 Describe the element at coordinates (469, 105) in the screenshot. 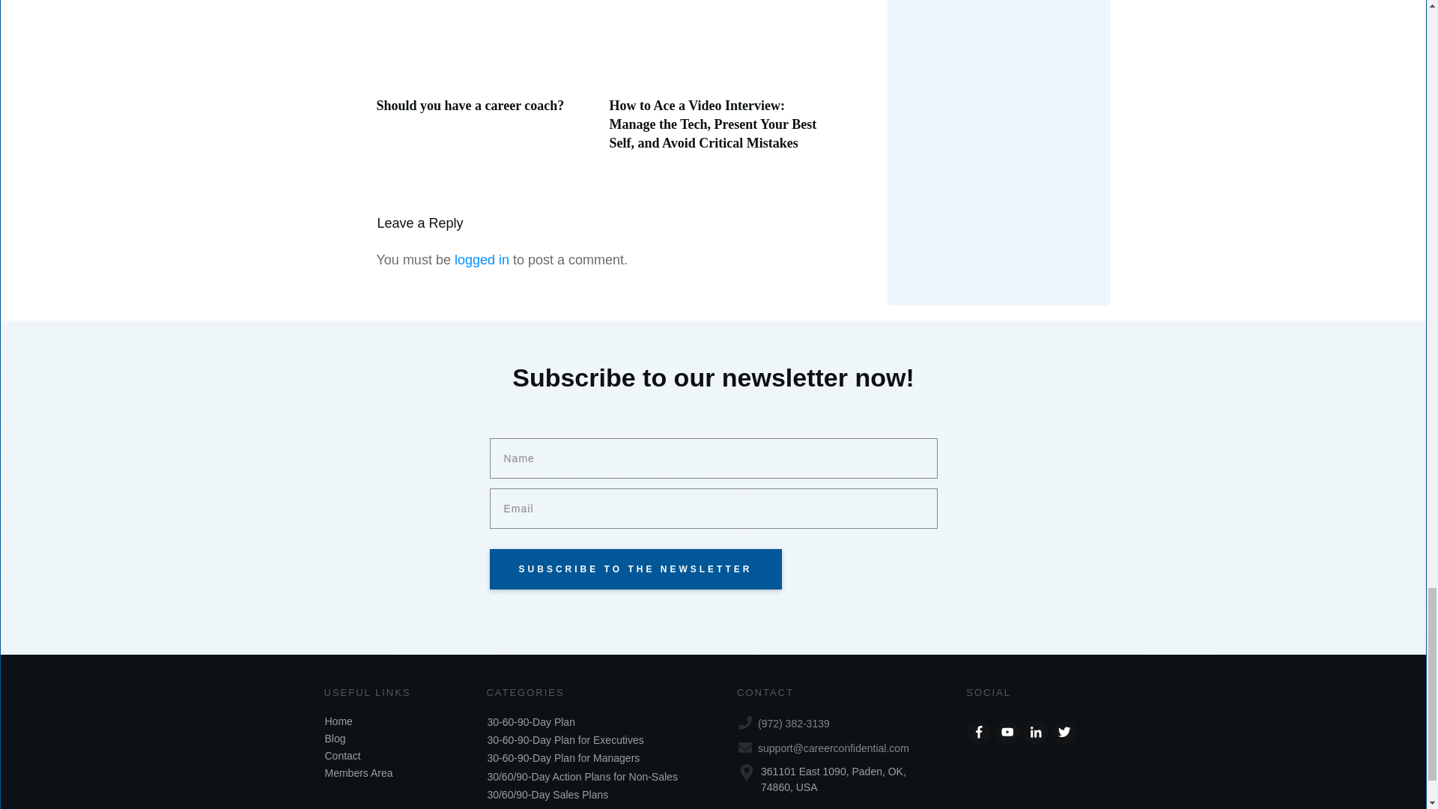

I see `Should you have a career coach?` at that location.